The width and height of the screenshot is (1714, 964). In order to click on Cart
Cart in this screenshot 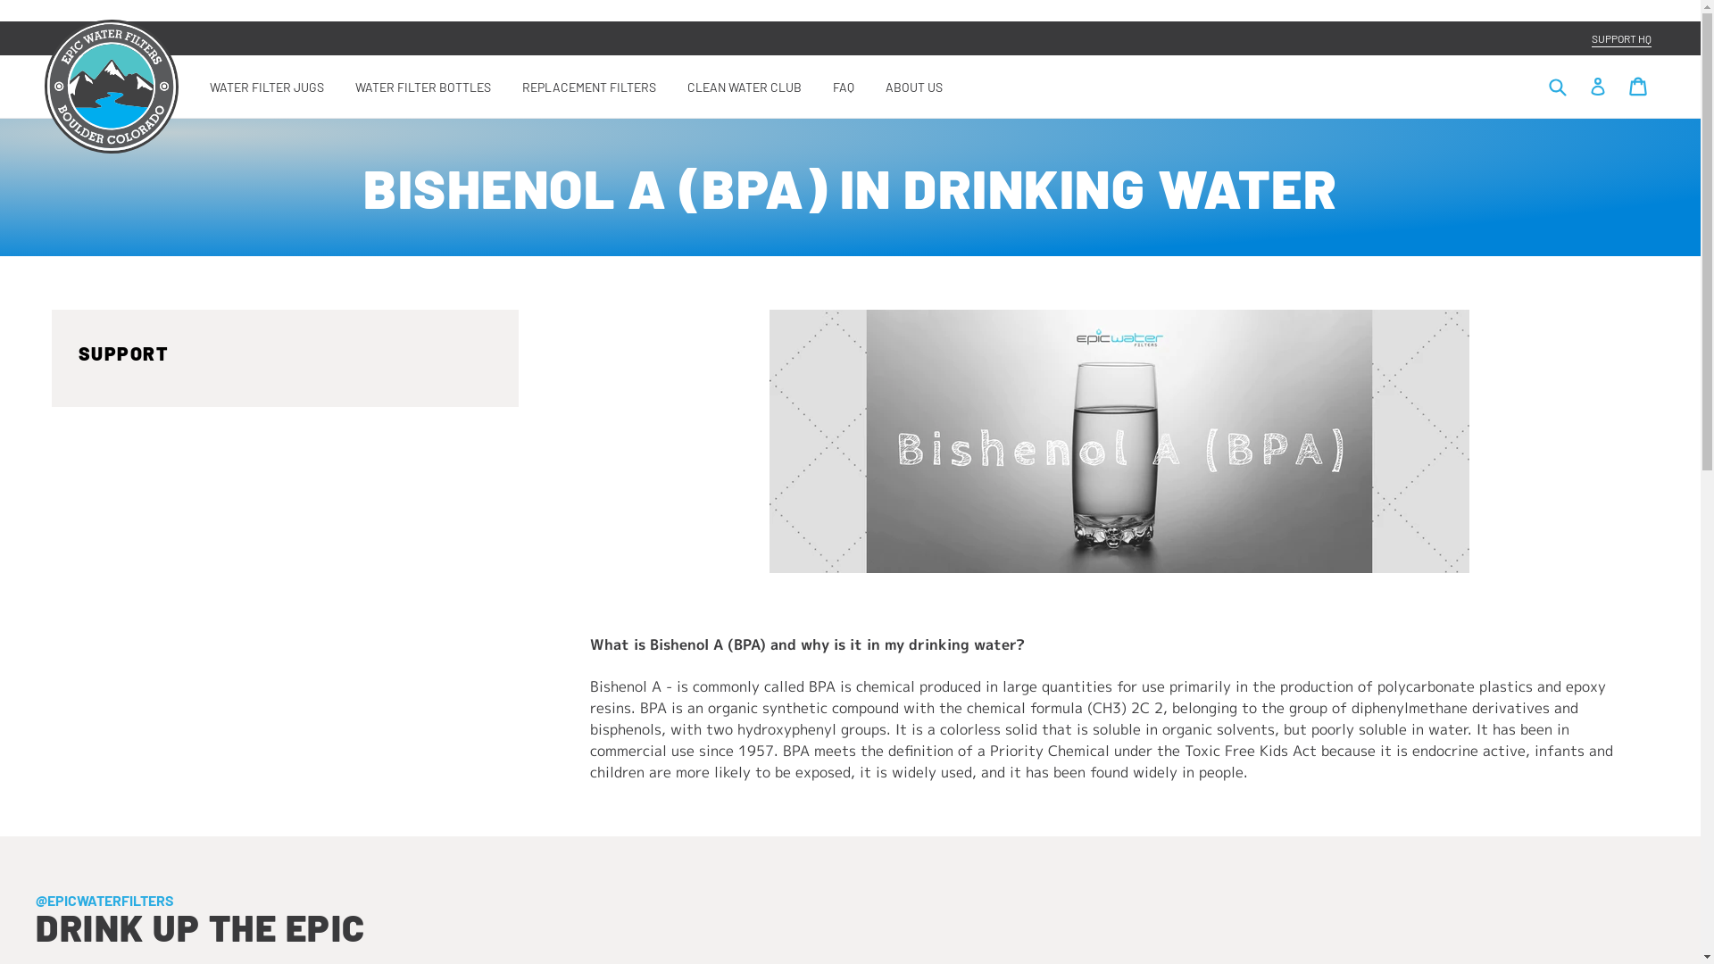, I will do `click(1638, 85)`.